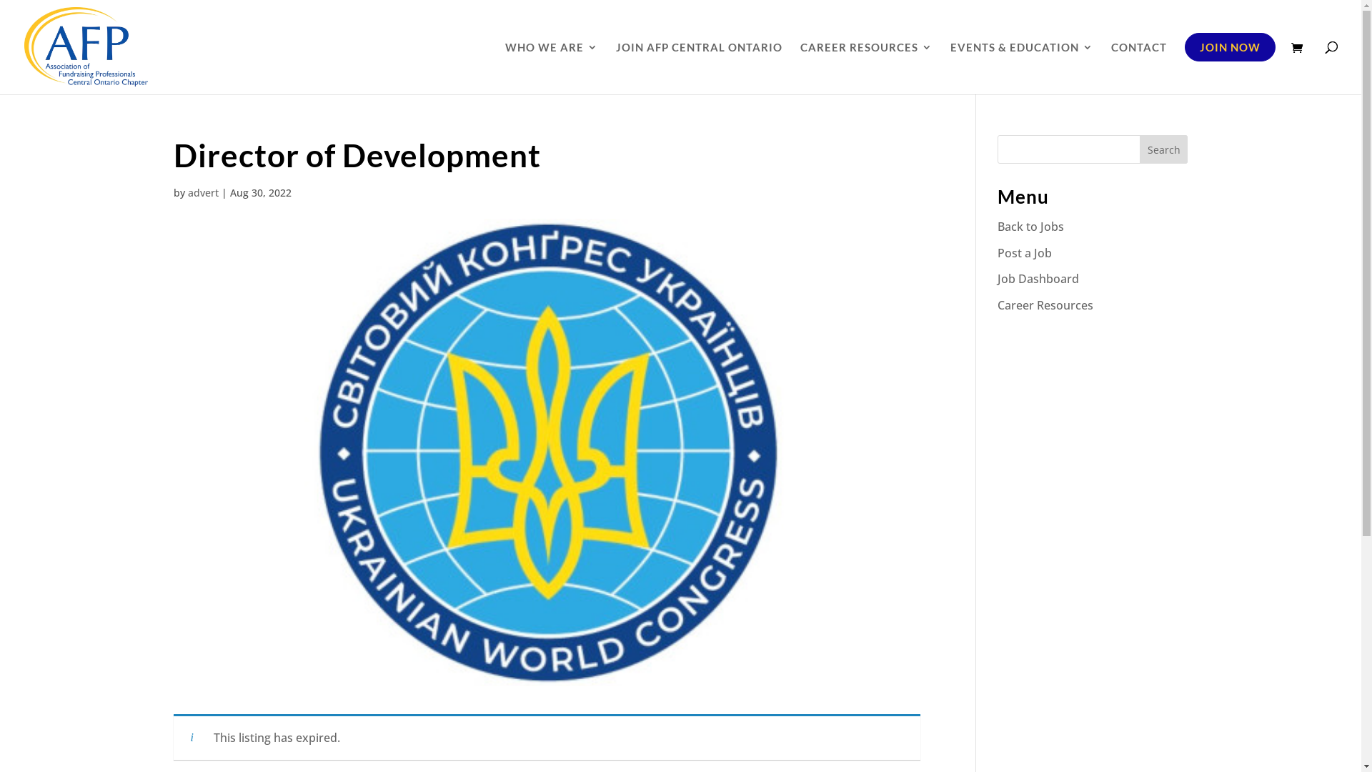  What do you see at coordinates (1038, 279) in the screenshot?
I see `Job Dashboard` at bounding box center [1038, 279].